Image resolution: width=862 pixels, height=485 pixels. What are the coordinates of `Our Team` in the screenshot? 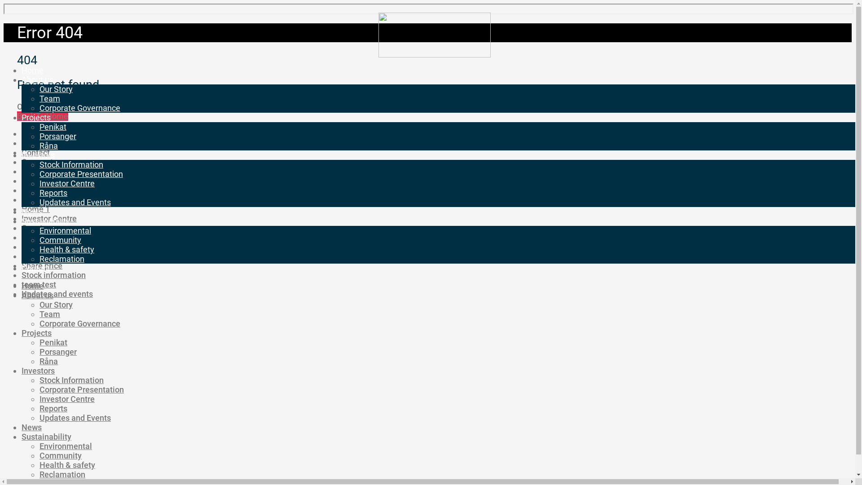 It's located at (39, 237).